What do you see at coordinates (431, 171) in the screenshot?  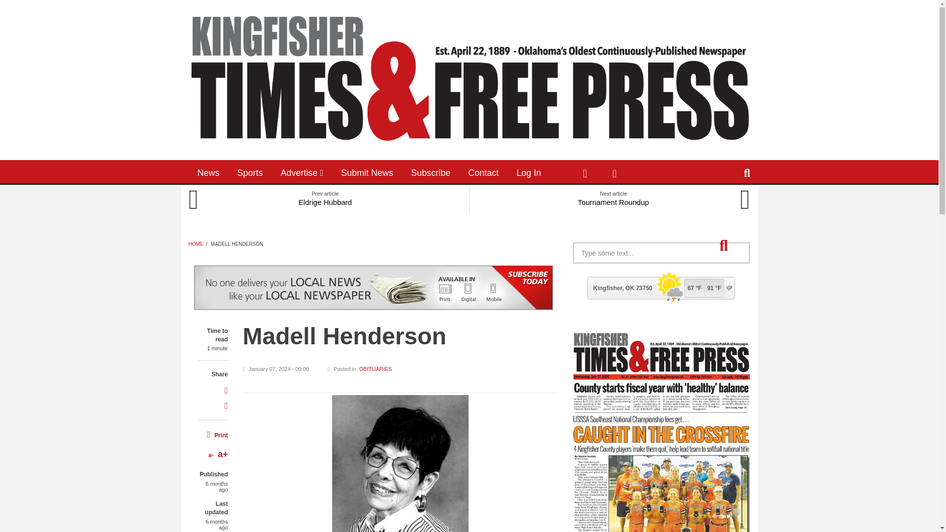 I see `Subscribe` at bounding box center [431, 171].